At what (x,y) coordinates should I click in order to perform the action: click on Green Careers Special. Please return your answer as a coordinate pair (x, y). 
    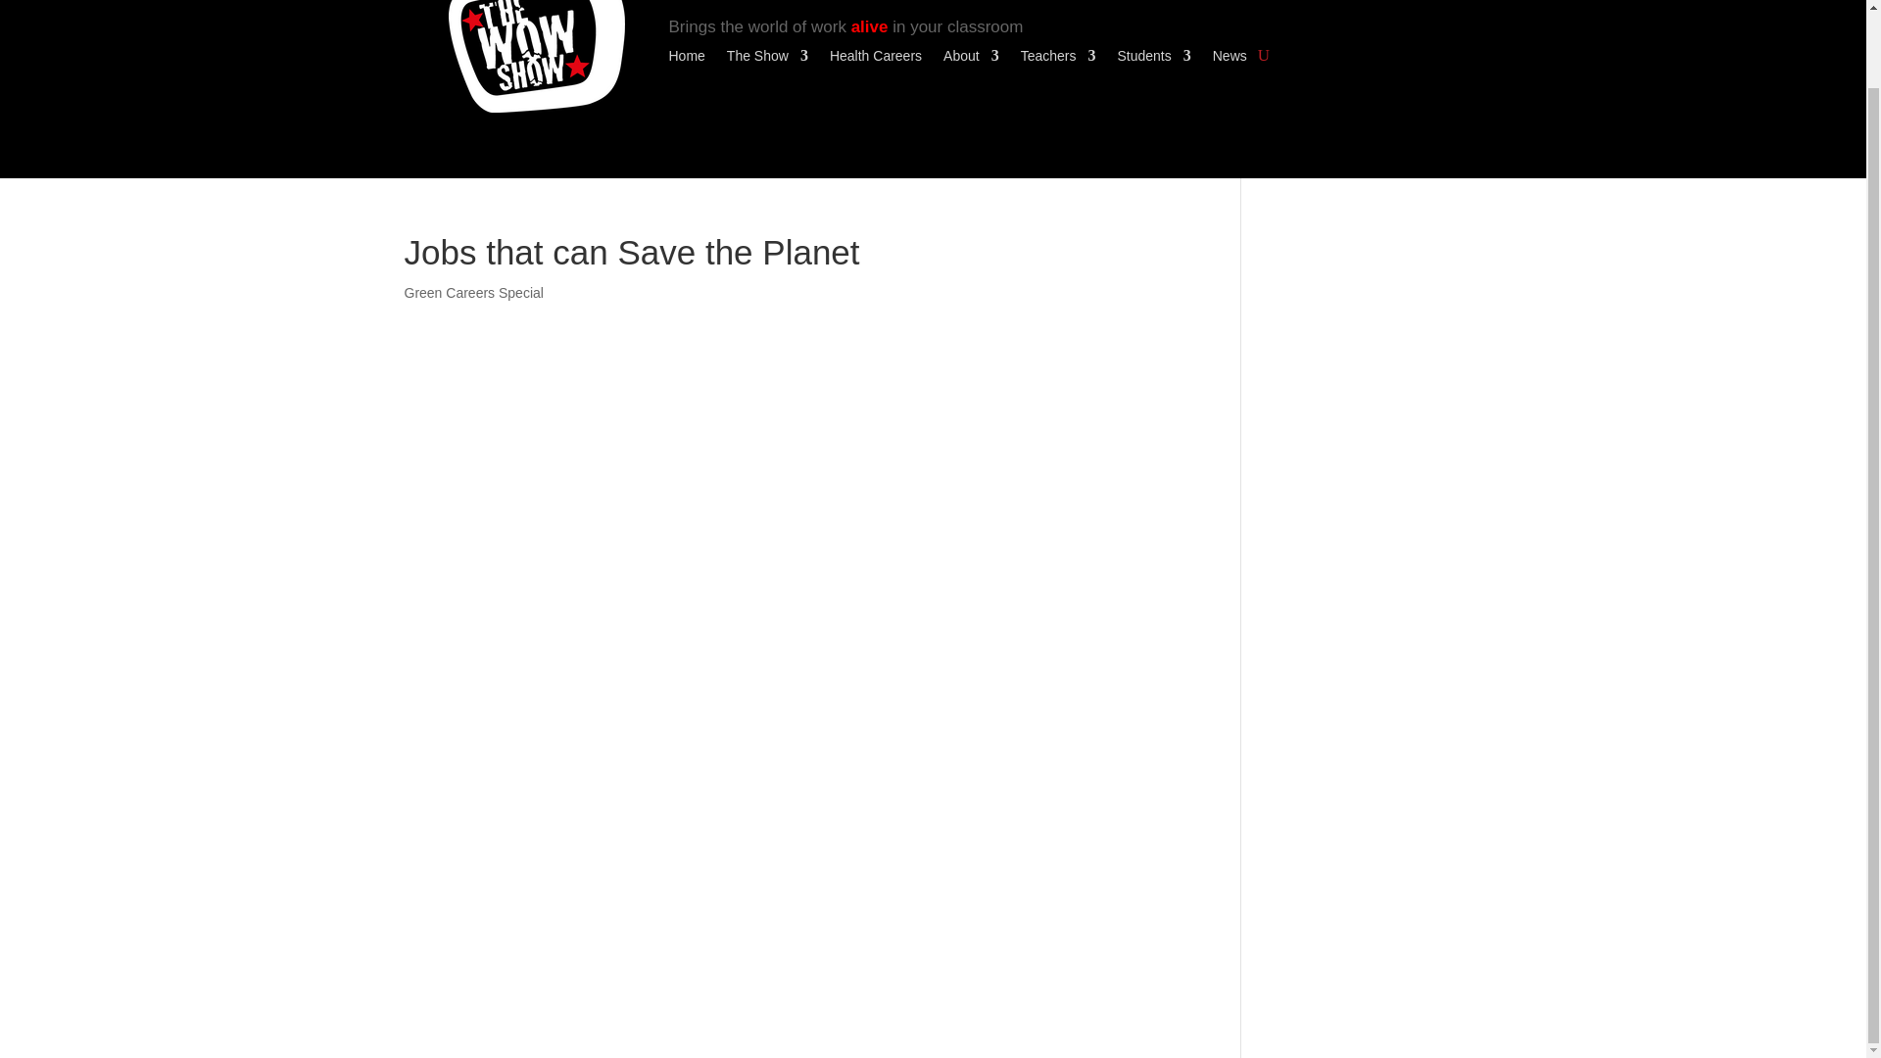
    Looking at the image, I should click on (473, 292).